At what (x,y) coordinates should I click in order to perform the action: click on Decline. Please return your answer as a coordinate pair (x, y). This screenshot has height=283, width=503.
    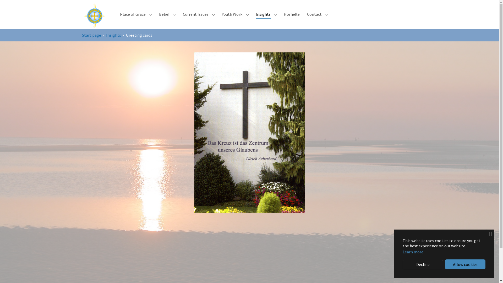
    Looking at the image, I should click on (423, 264).